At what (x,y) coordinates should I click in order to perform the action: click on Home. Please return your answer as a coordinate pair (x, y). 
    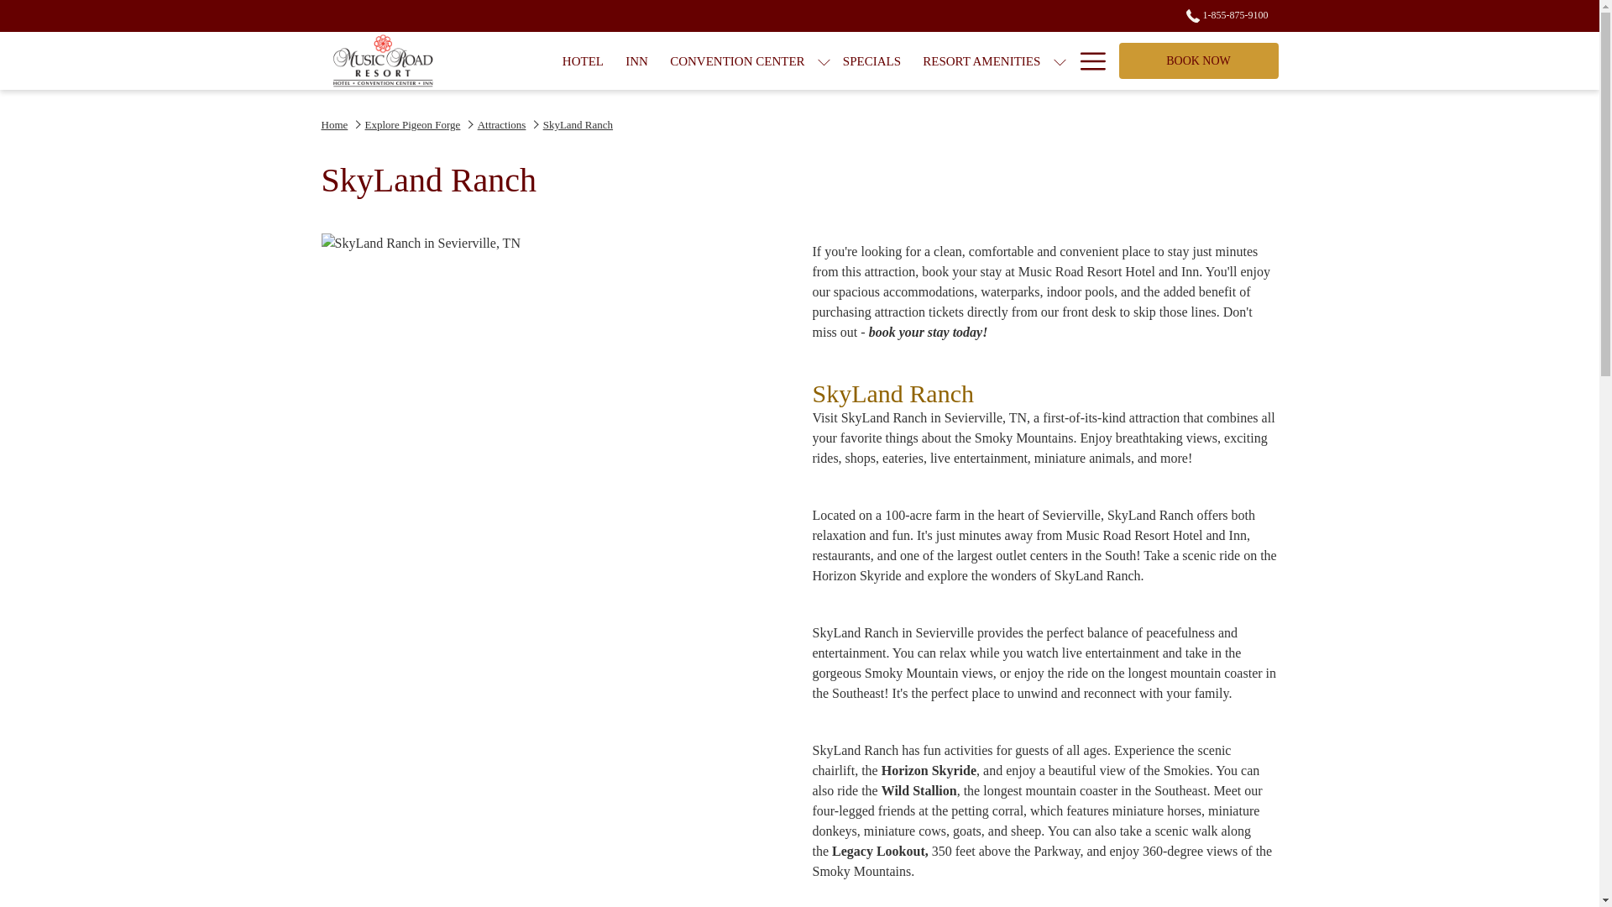
    Looking at the image, I should click on (502, 124).